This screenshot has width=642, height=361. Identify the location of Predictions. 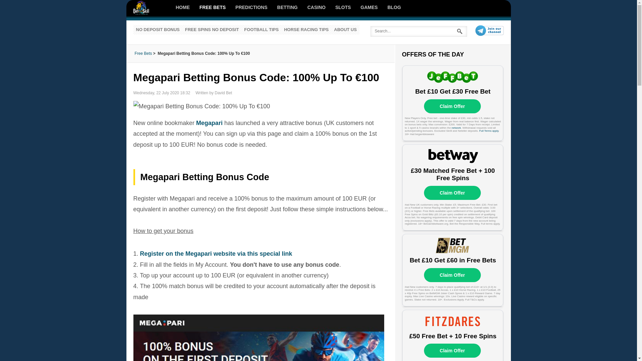
(251, 7).